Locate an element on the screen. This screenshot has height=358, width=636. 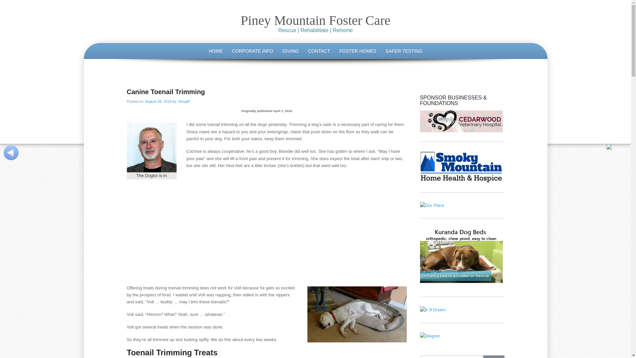
Piney Mountain Foster Care is located at coordinates (315, 20).